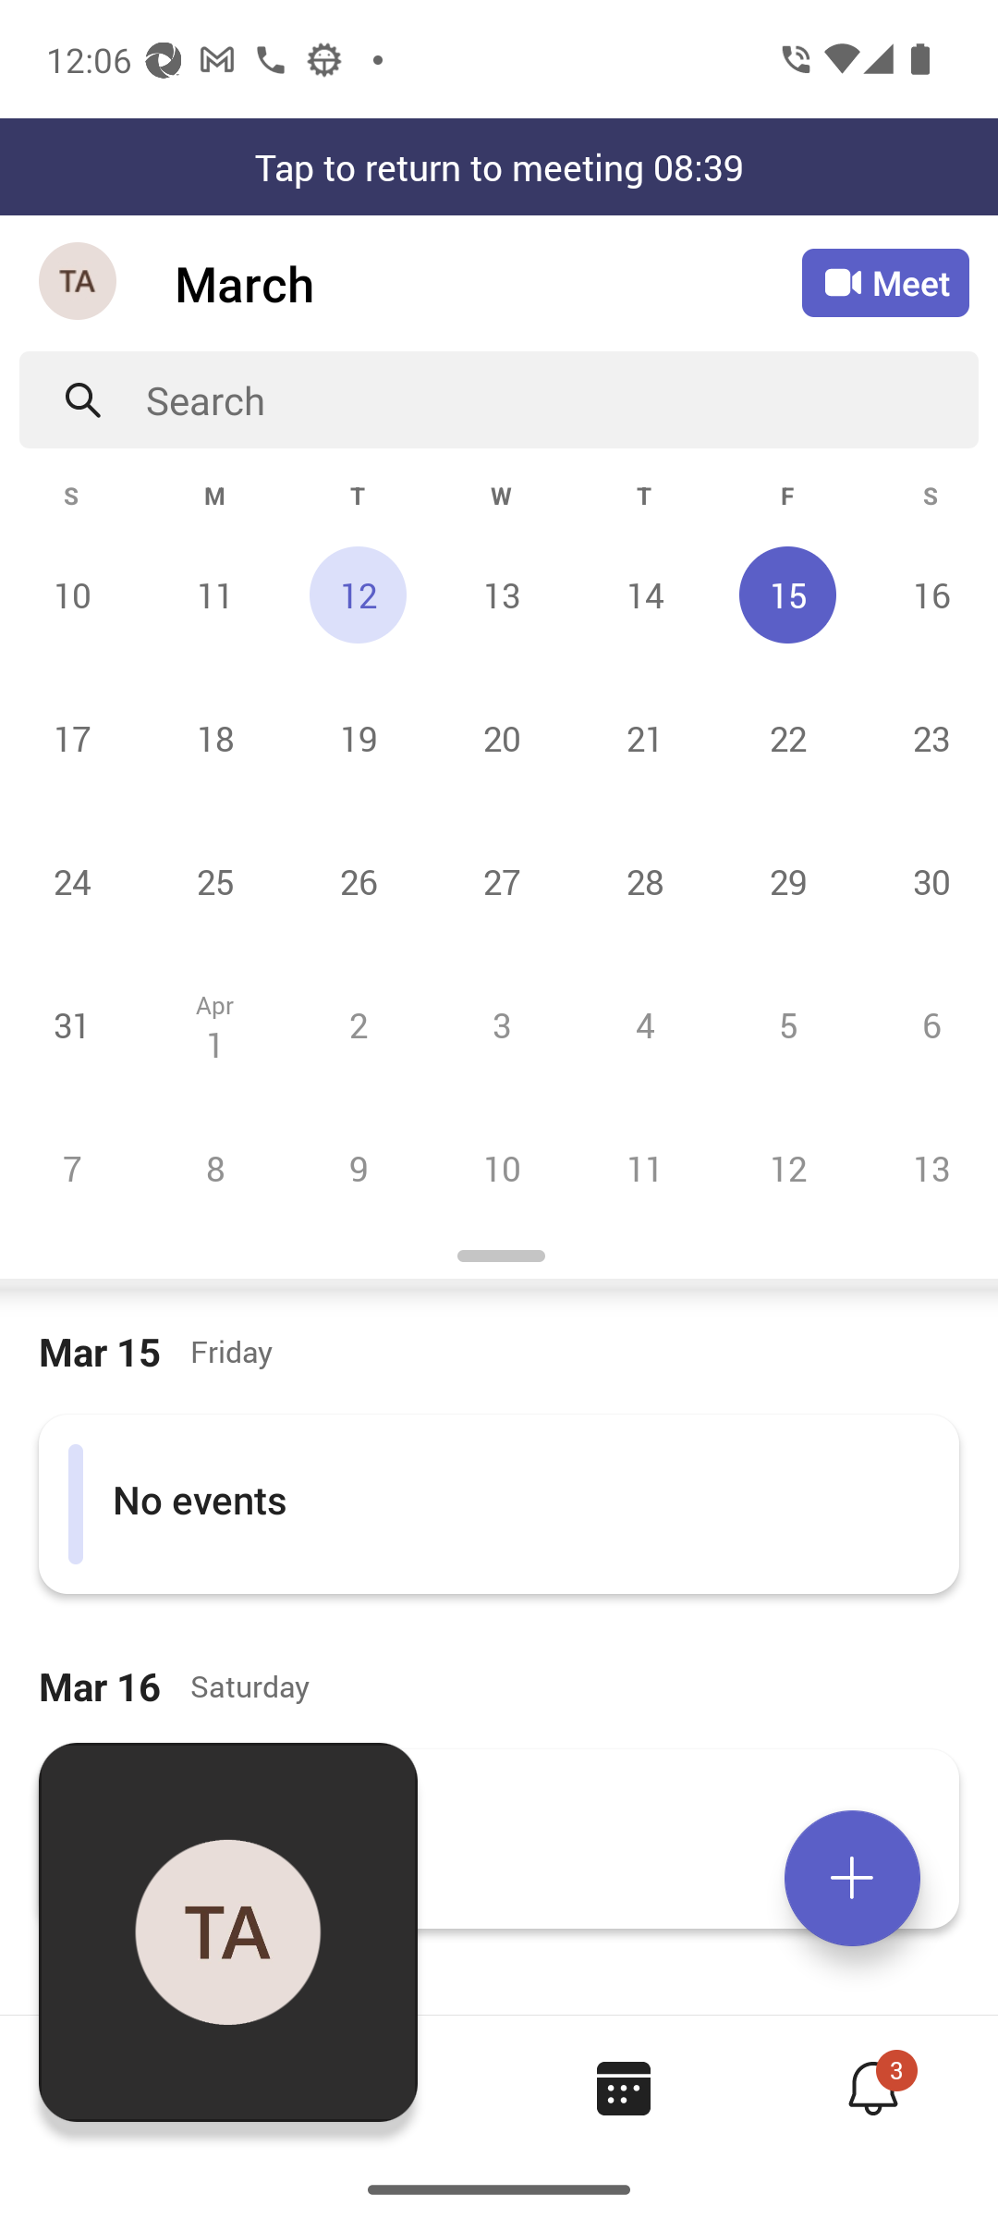 The width and height of the screenshot is (998, 2219). Describe the element at coordinates (885, 283) in the screenshot. I see `Meet Meet now or join with an ID` at that location.